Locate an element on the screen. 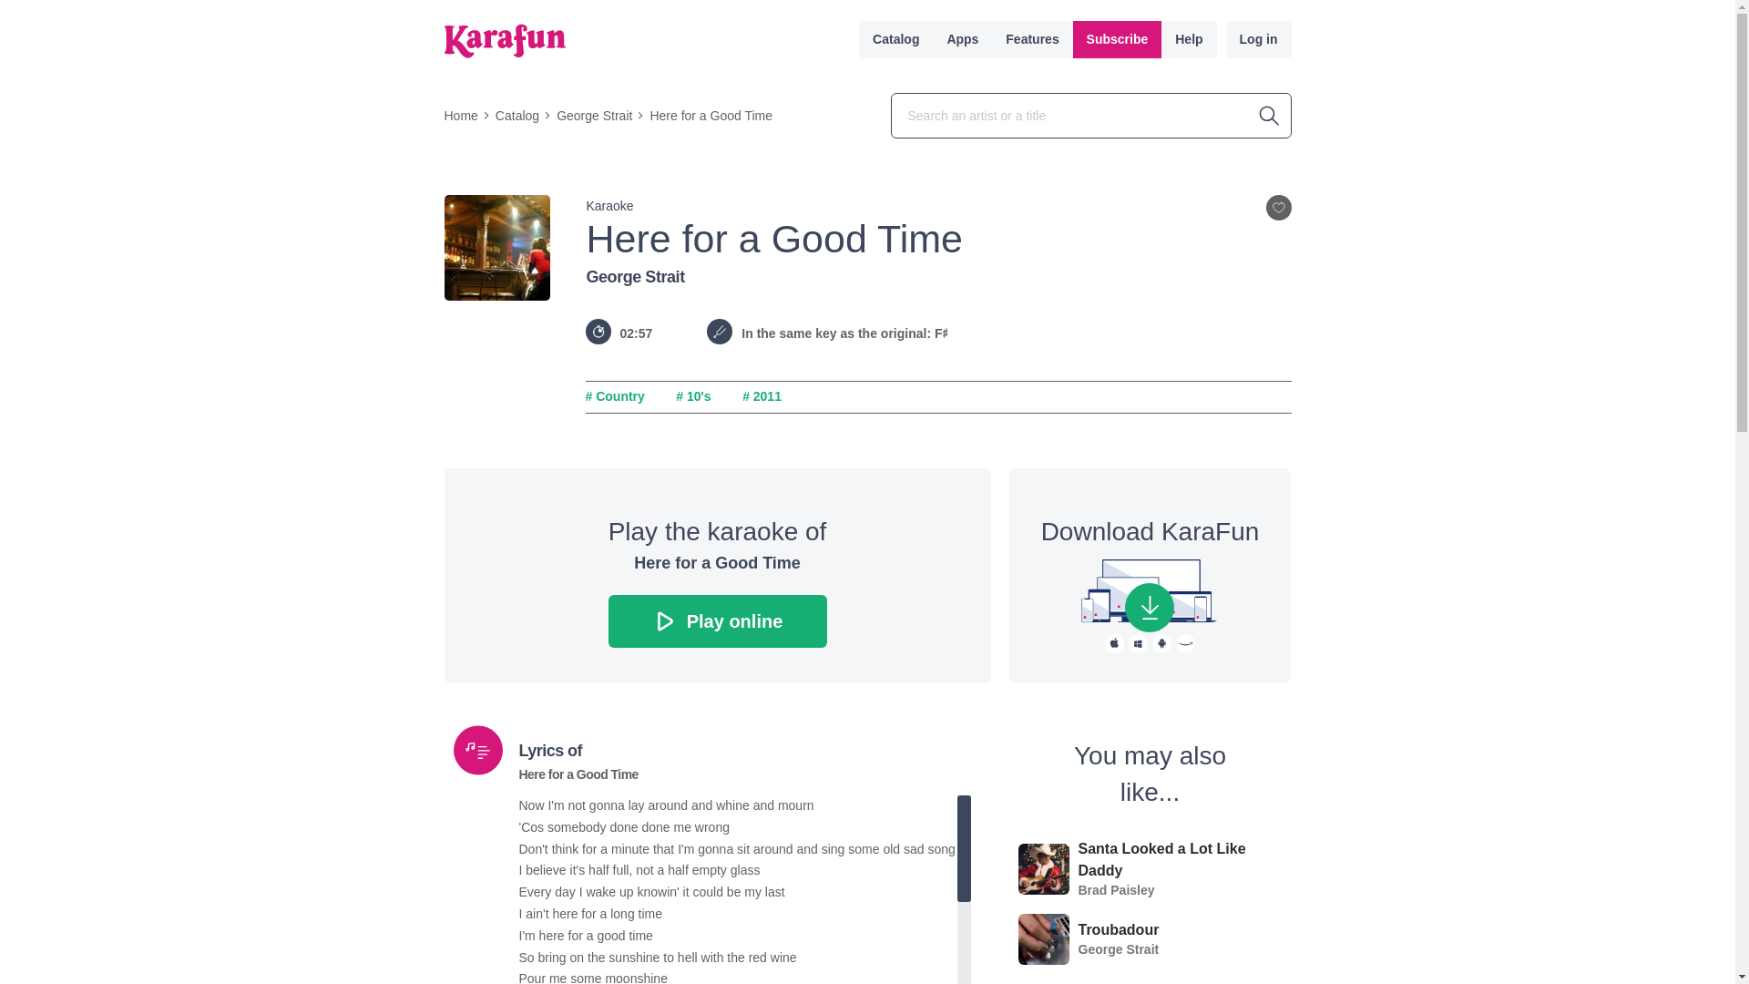 This screenshot has width=1749, height=984. Santa Looked a Lot Like Daddy is located at coordinates (1181, 858).